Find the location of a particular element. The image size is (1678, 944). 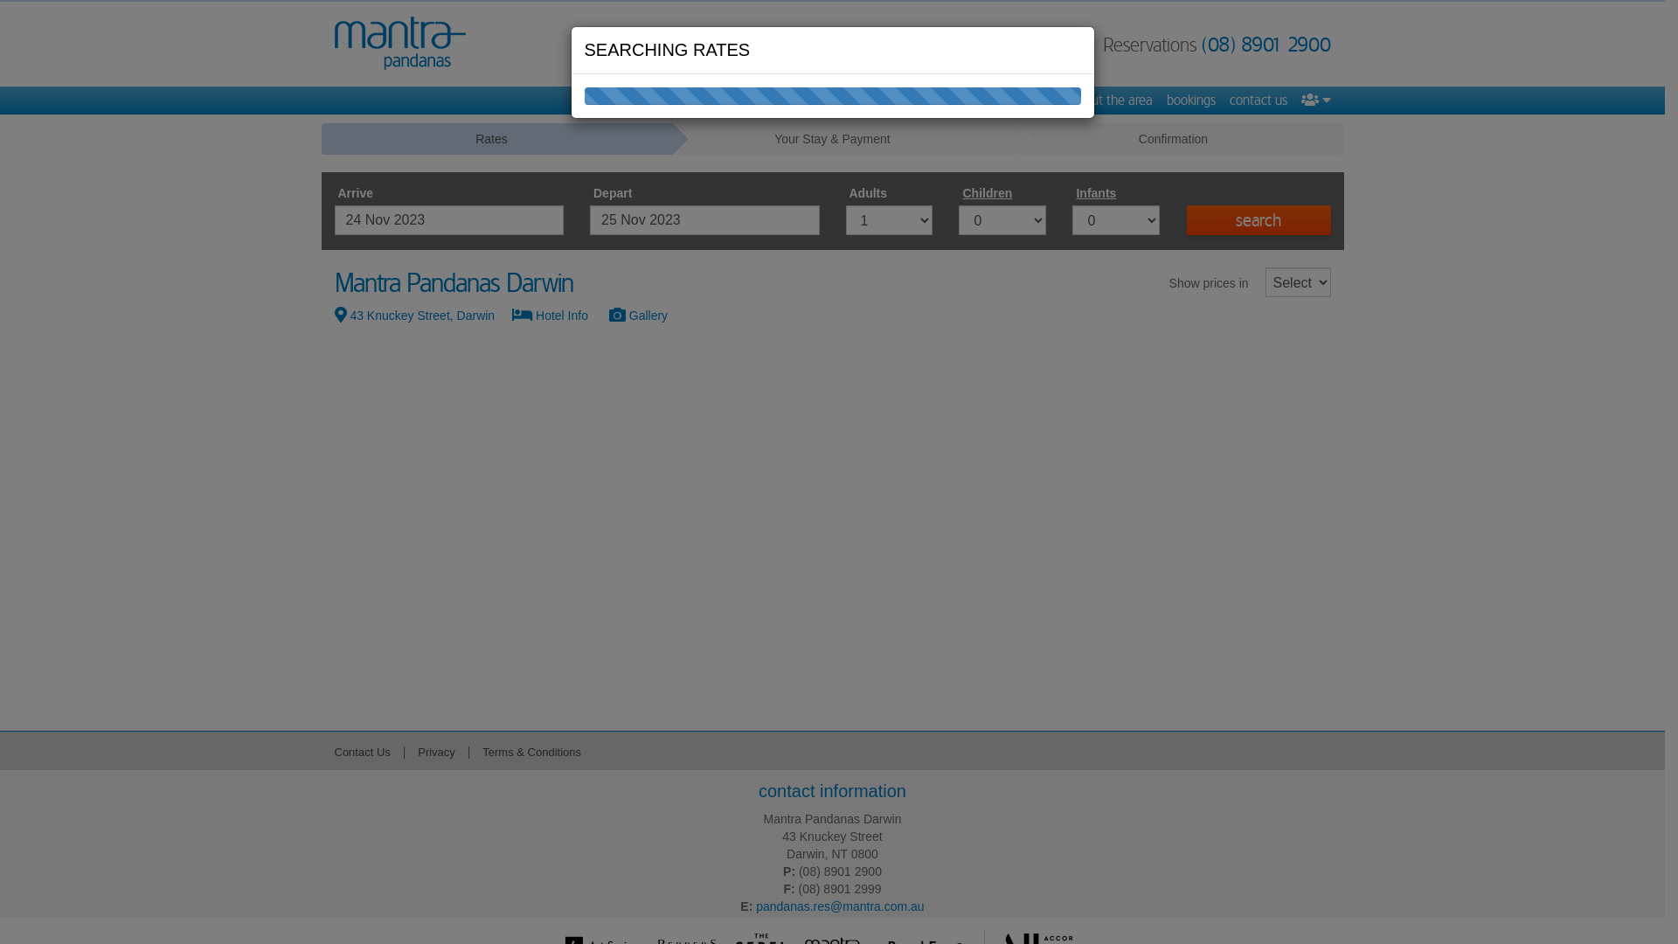

Terms & Conditions is located at coordinates (531, 752).